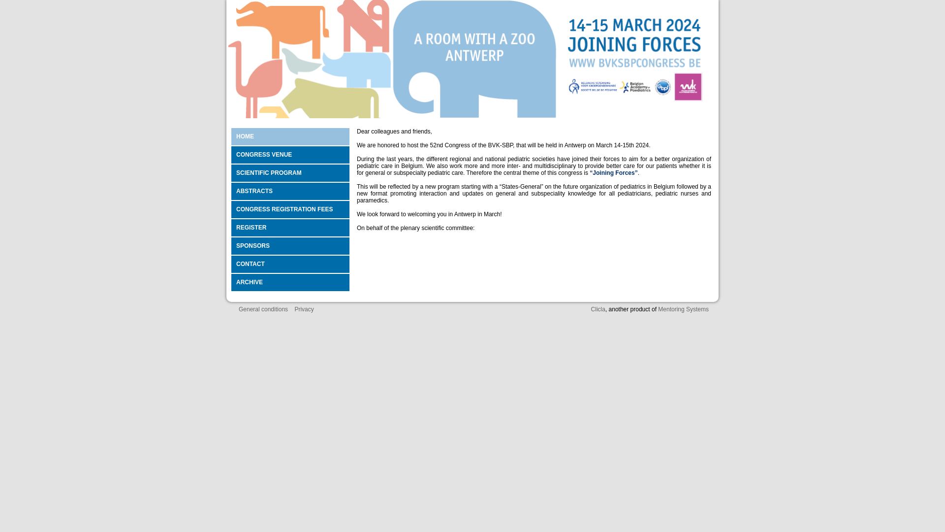  What do you see at coordinates (293, 210) in the screenshot?
I see `CONGRESS REGISTRATION FEES` at bounding box center [293, 210].